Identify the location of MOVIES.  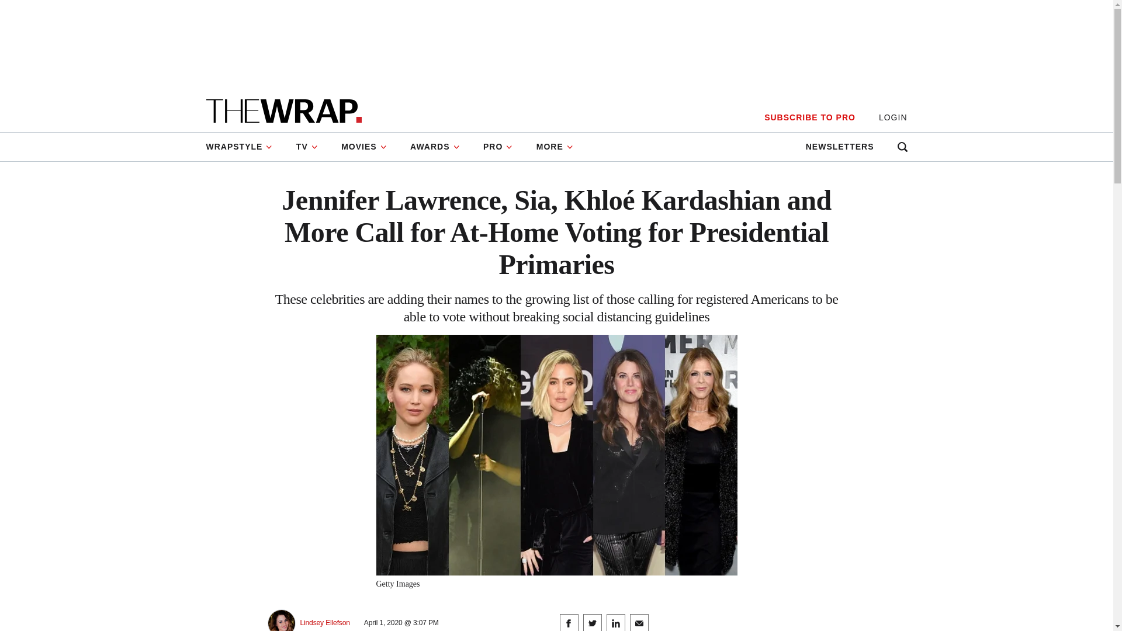
(363, 147).